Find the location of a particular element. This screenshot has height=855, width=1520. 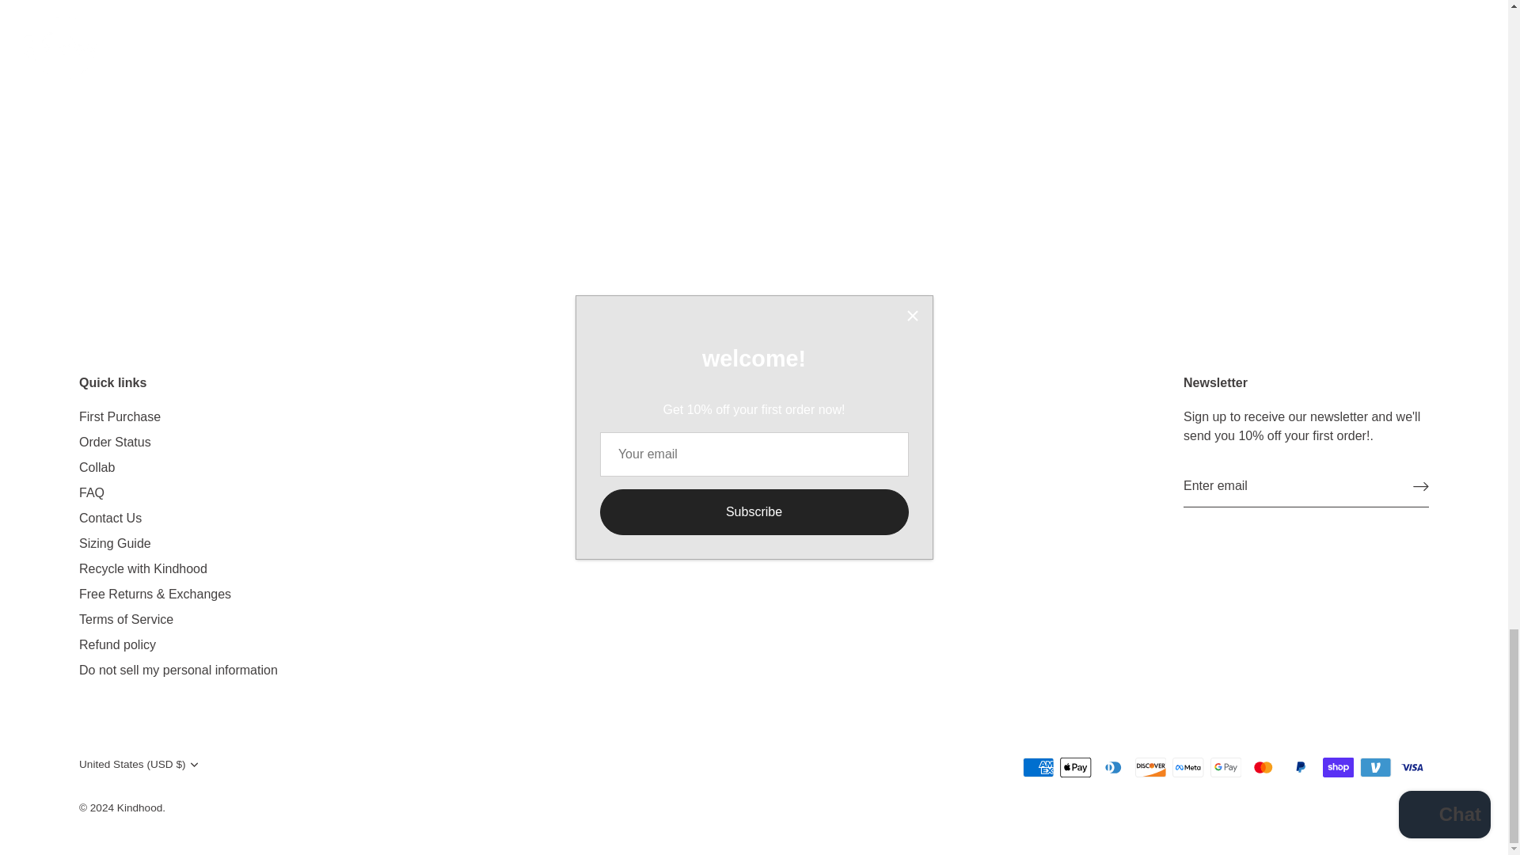

PayPal is located at coordinates (1300, 766).